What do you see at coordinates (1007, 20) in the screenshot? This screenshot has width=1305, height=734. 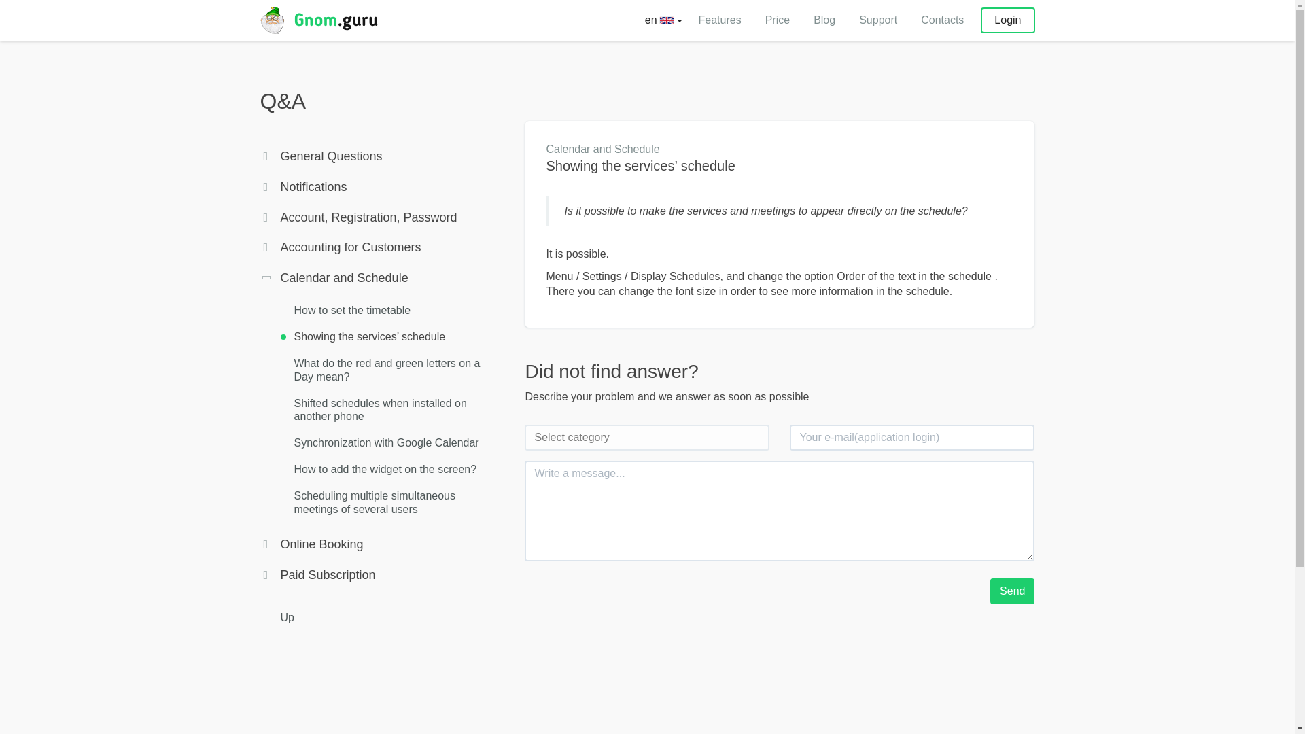 I see `Login` at bounding box center [1007, 20].